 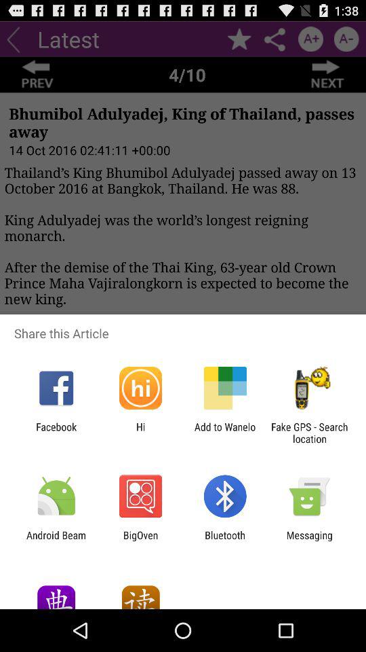 I want to click on tap the app next to bluetooth, so click(x=309, y=541).